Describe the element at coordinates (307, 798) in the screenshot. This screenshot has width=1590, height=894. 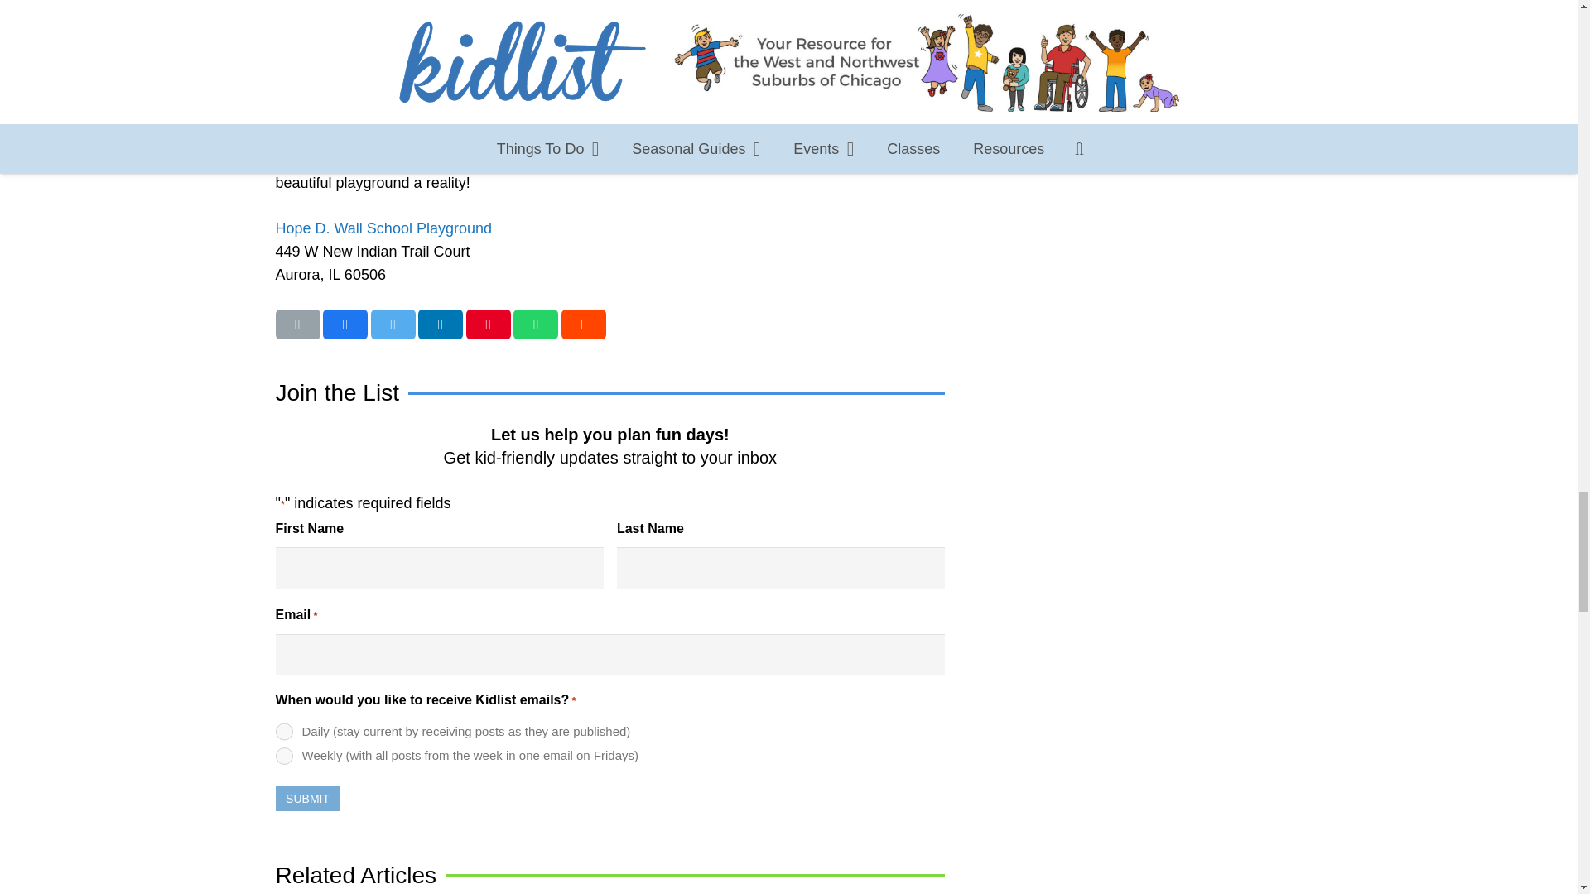
I see `Submit` at that location.